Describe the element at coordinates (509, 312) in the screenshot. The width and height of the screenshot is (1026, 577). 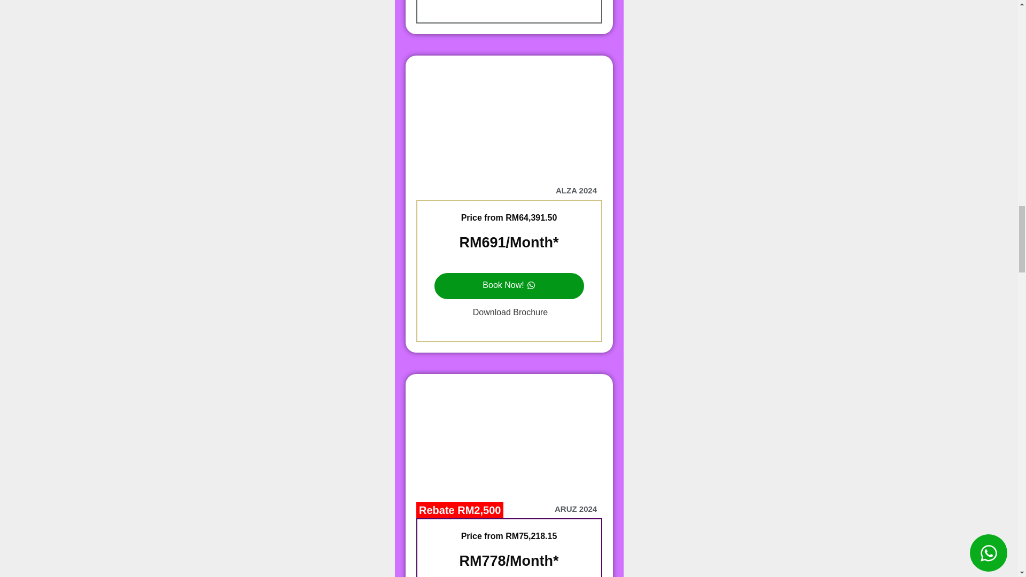
I see `Download Brochure` at that location.